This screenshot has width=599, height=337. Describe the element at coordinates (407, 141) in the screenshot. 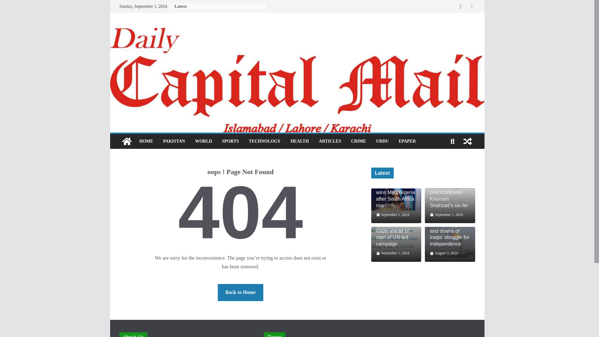

I see `EPAPER` at that location.